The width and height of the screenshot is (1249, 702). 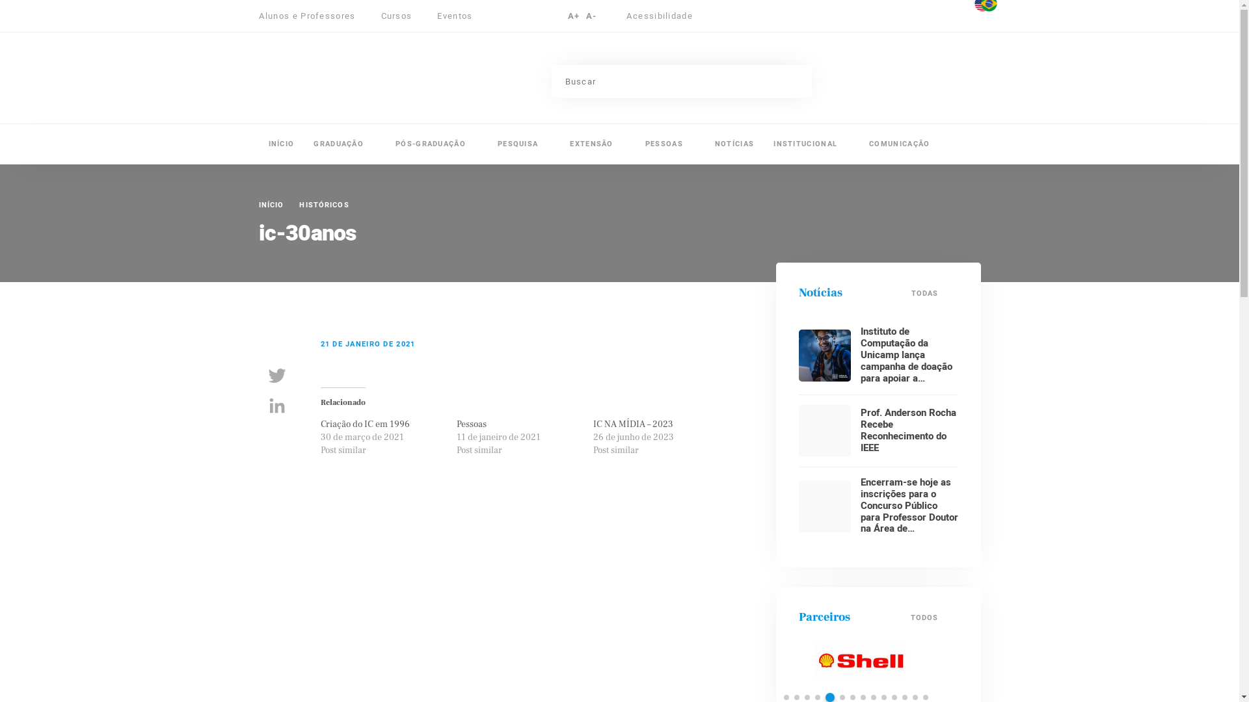 I want to click on Instagram, so click(x=824, y=18).